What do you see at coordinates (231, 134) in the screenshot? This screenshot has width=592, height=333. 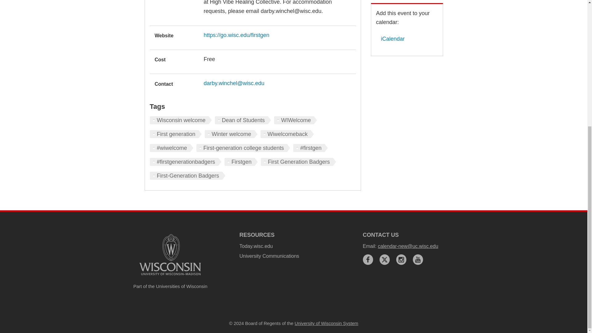 I see `Winter welcome` at bounding box center [231, 134].